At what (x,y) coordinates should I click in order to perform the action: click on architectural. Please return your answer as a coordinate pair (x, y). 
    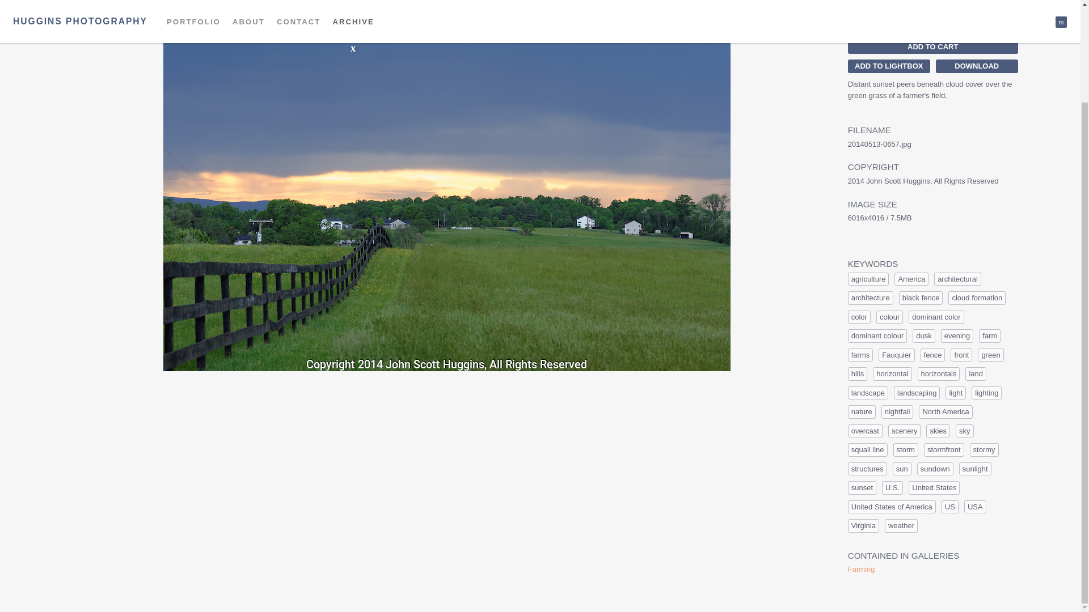
    Looking at the image, I should click on (957, 279).